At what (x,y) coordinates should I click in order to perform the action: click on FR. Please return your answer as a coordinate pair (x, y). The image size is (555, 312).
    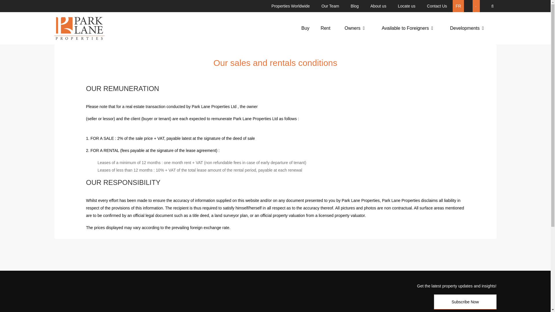
    Looking at the image, I should click on (458, 6).